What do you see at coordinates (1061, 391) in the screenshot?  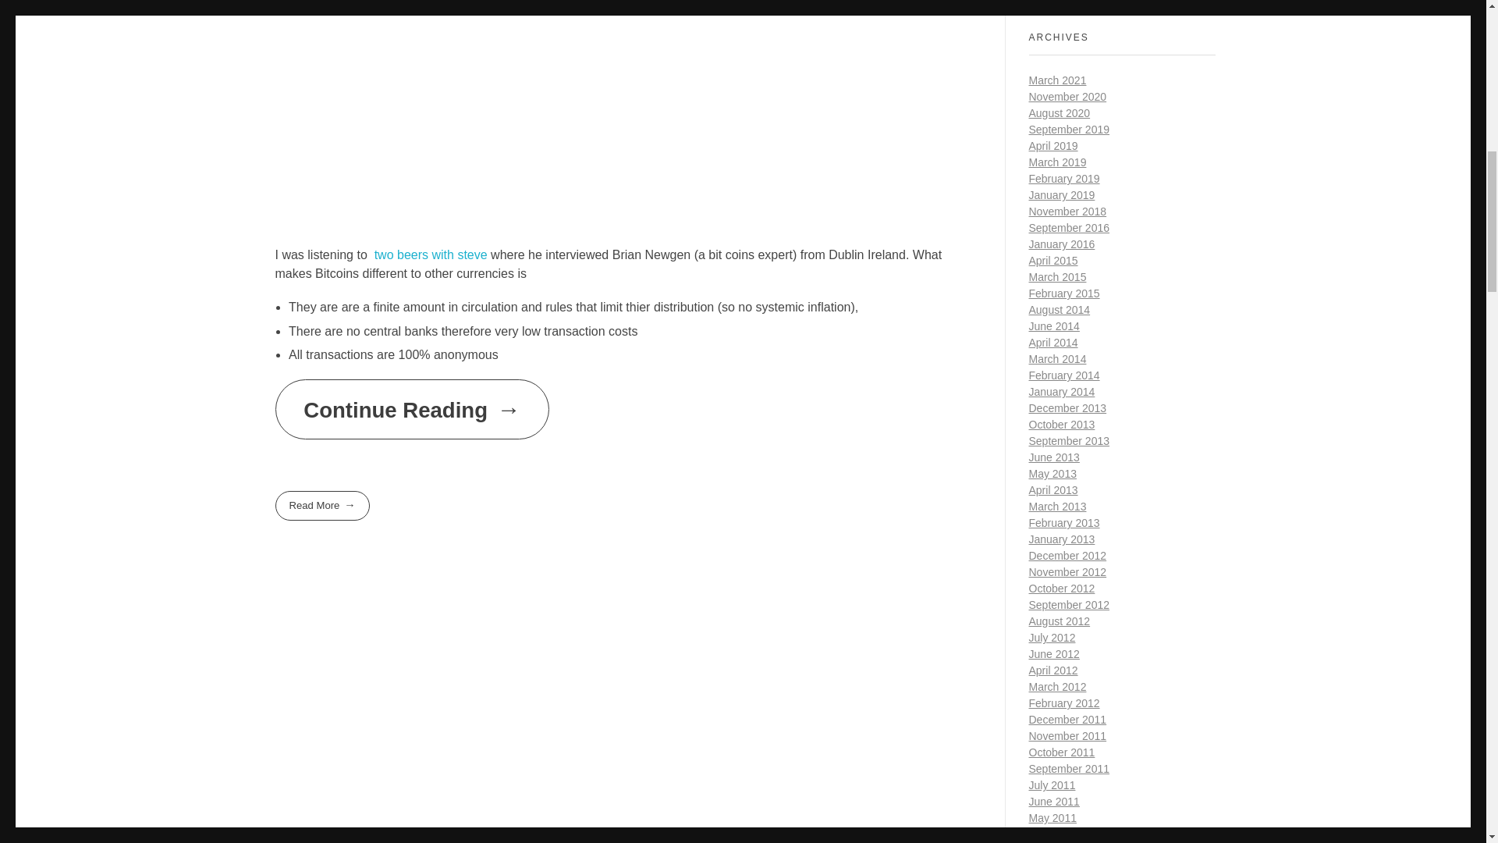 I see `January 2014` at bounding box center [1061, 391].